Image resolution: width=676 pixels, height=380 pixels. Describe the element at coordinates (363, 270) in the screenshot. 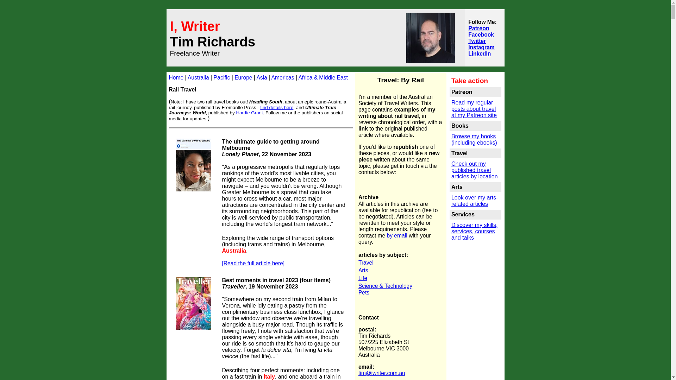

I see `Arts` at that location.